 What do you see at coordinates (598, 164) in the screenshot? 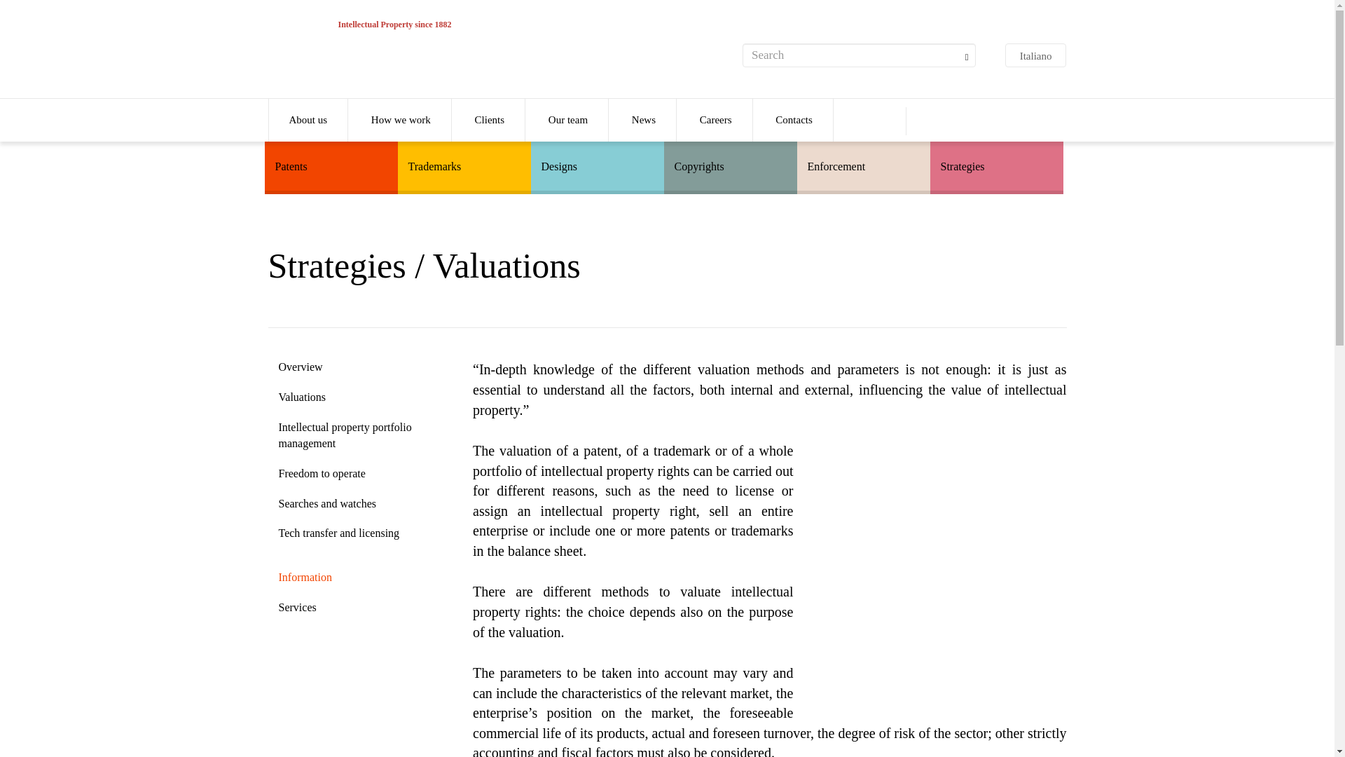
I see `Designs` at bounding box center [598, 164].